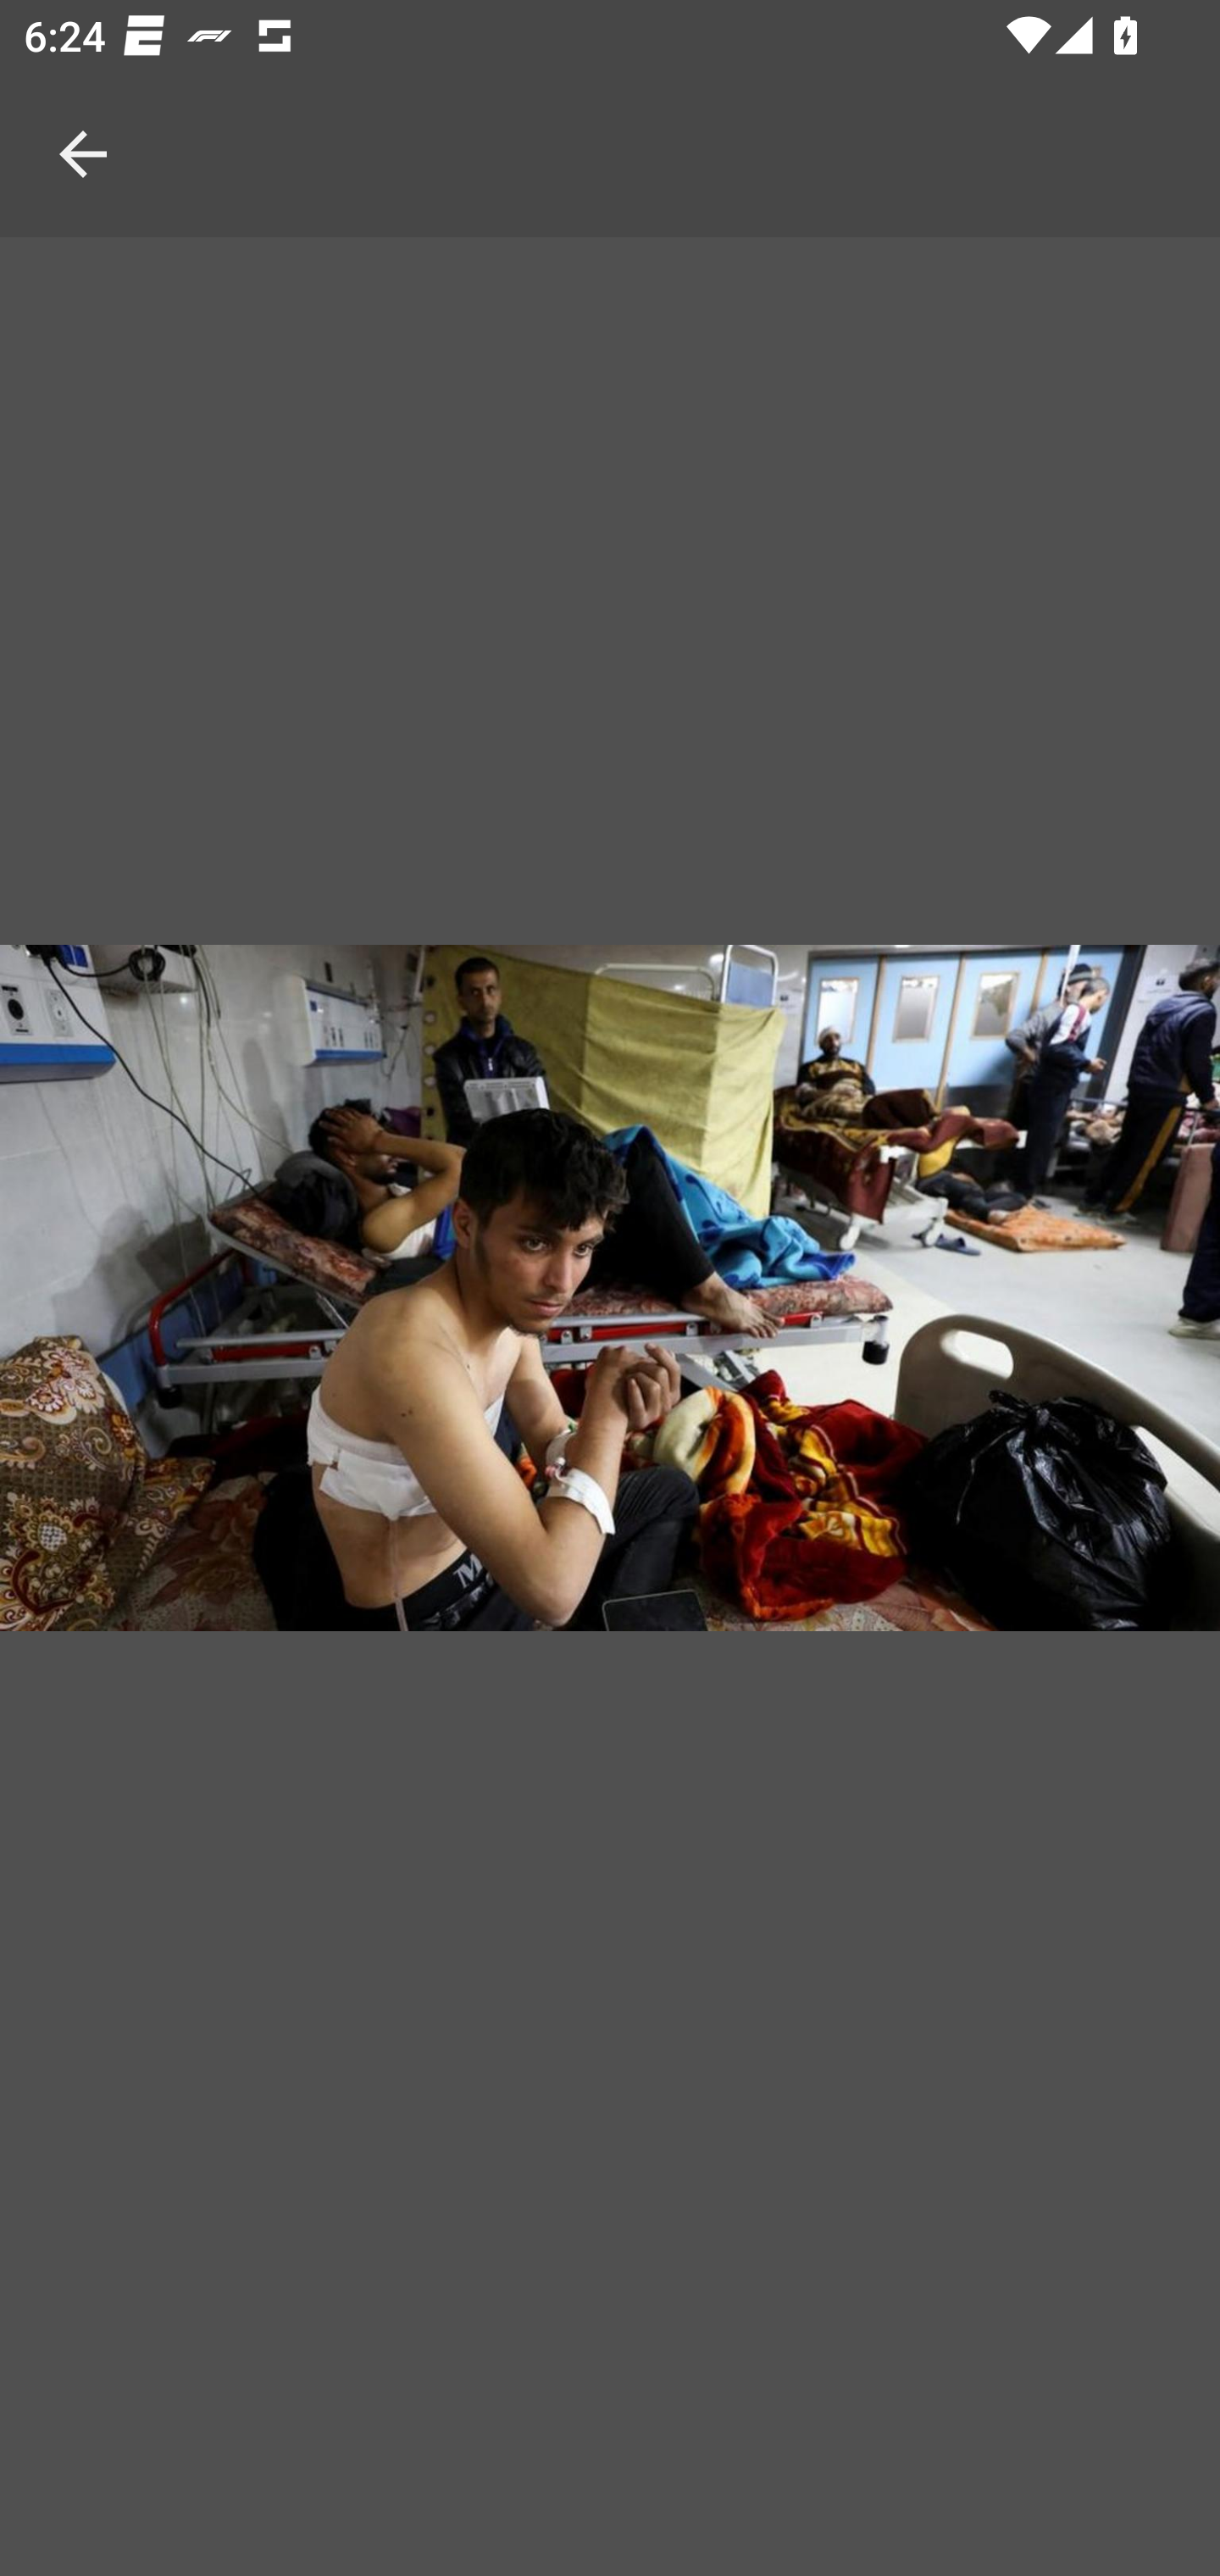  I want to click on Back, so click(83, 119).